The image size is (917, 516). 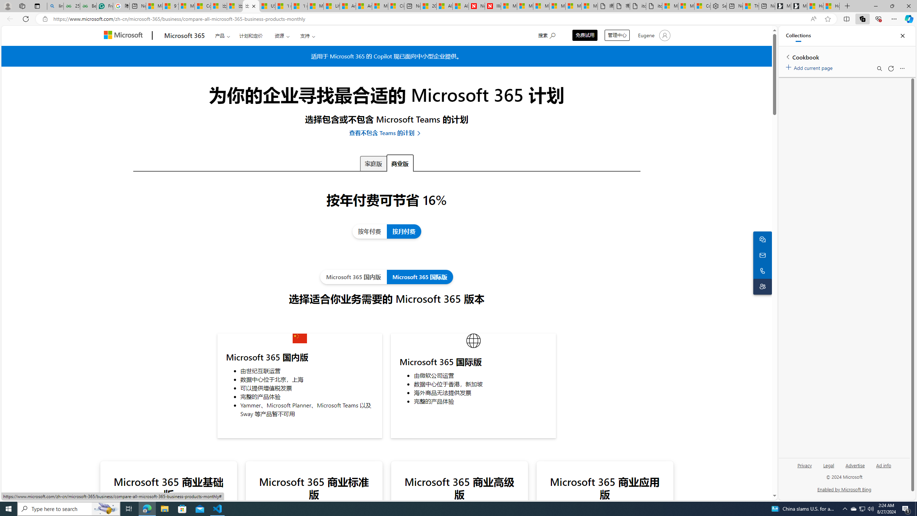 What do you see at coordinates (55, 6) in the screenshot?
I see `linux basic - Search` at bounding box center [55, 6].